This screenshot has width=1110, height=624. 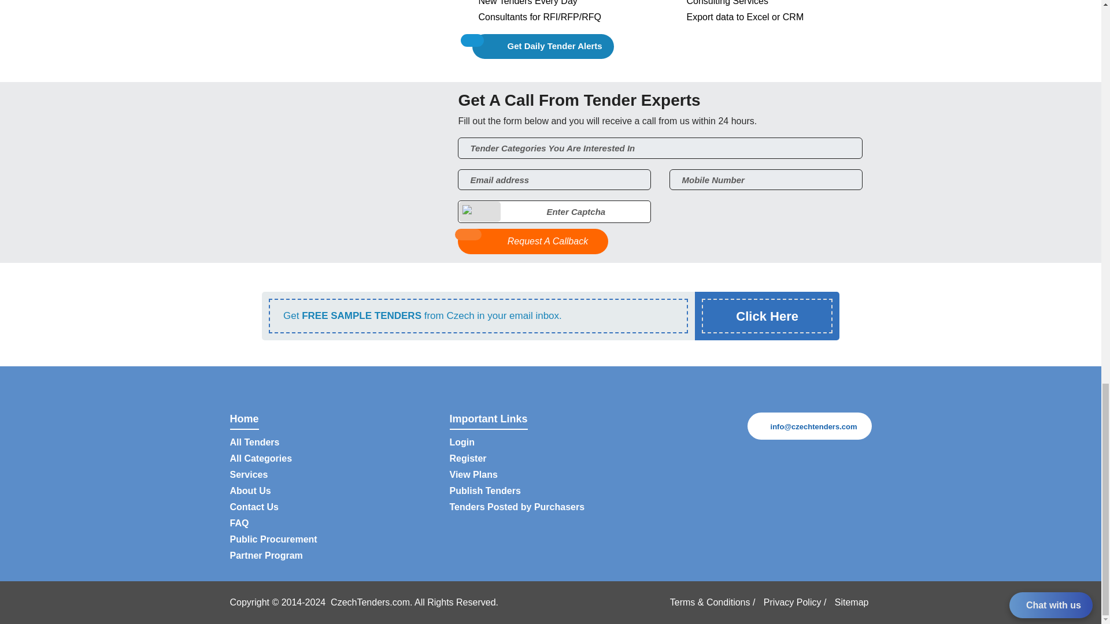 What do you see at coordinates (543, 46) in the screenshot?
I see `Get Daily Tender Alerts` at bounding box center [543, 46].